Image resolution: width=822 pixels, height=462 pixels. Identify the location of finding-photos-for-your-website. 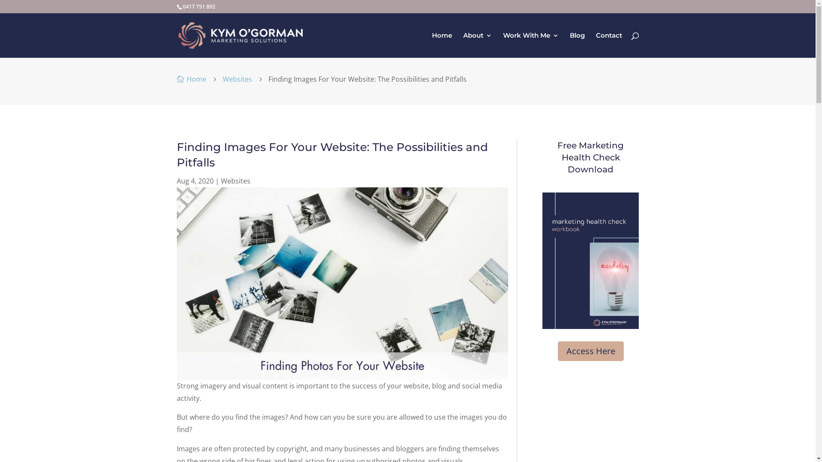
(342, 284).